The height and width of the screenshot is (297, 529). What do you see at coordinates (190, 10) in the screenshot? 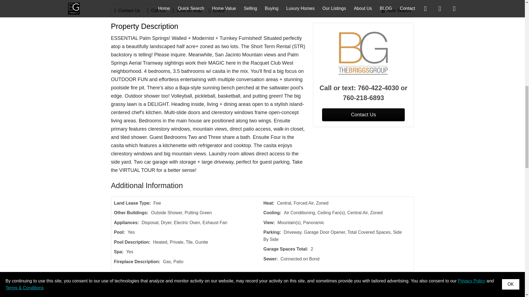
I see `View on Map` at bounding box center [190, 10].